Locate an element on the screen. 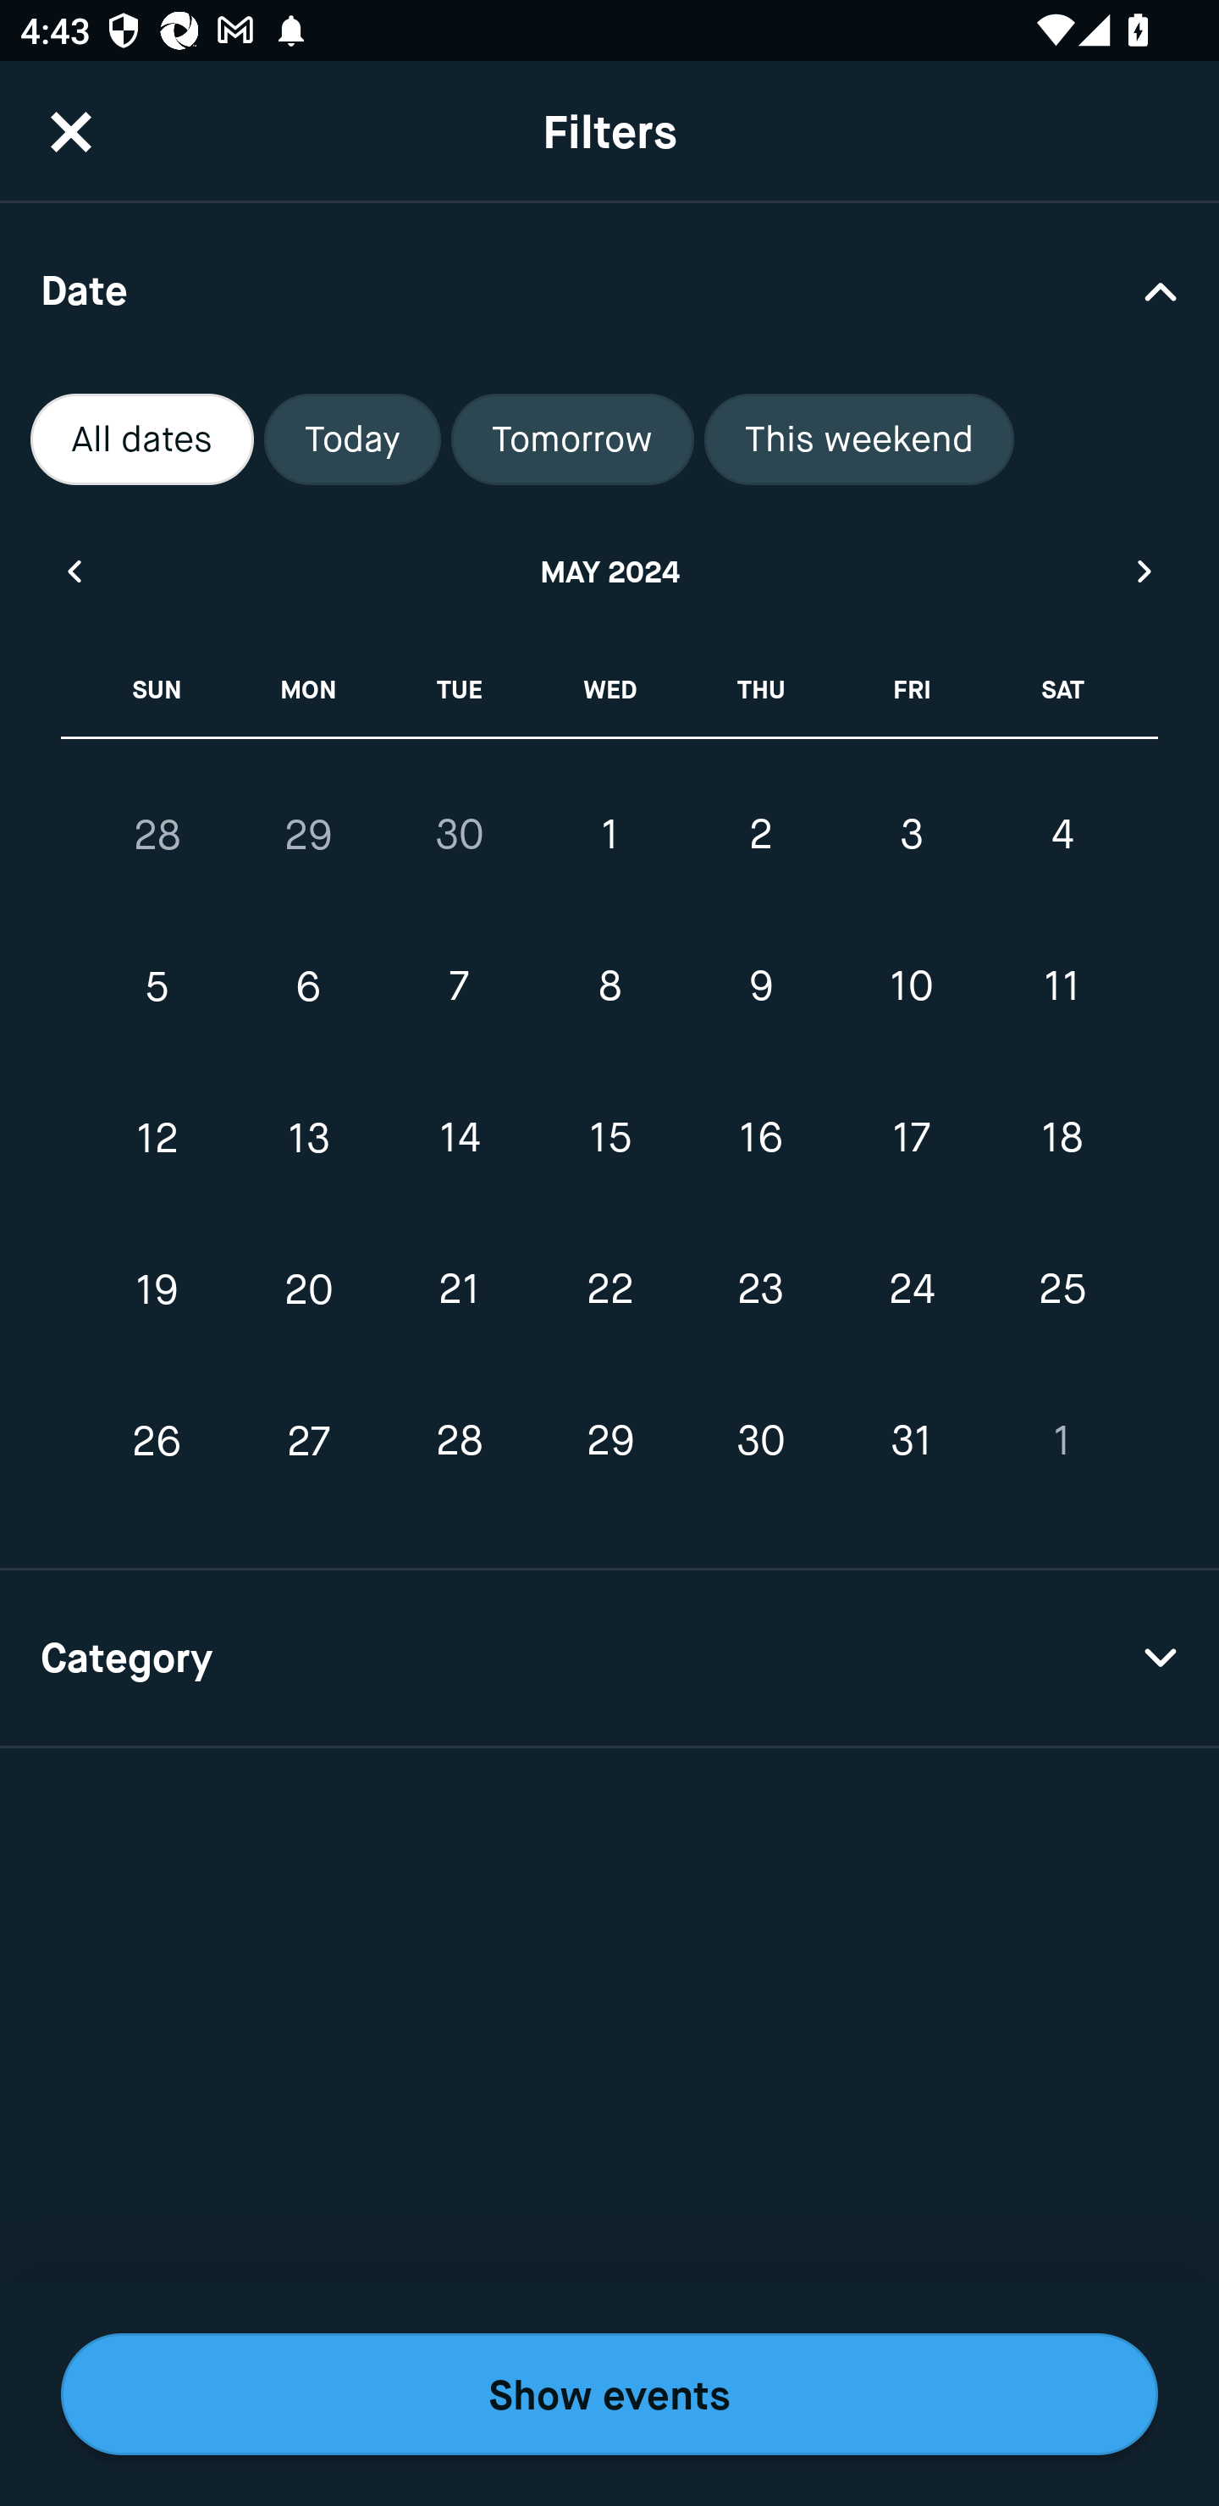 Image resolution: width=1219 pixels, height=2506 pixels. Previous is located at coordinates (73, 571).